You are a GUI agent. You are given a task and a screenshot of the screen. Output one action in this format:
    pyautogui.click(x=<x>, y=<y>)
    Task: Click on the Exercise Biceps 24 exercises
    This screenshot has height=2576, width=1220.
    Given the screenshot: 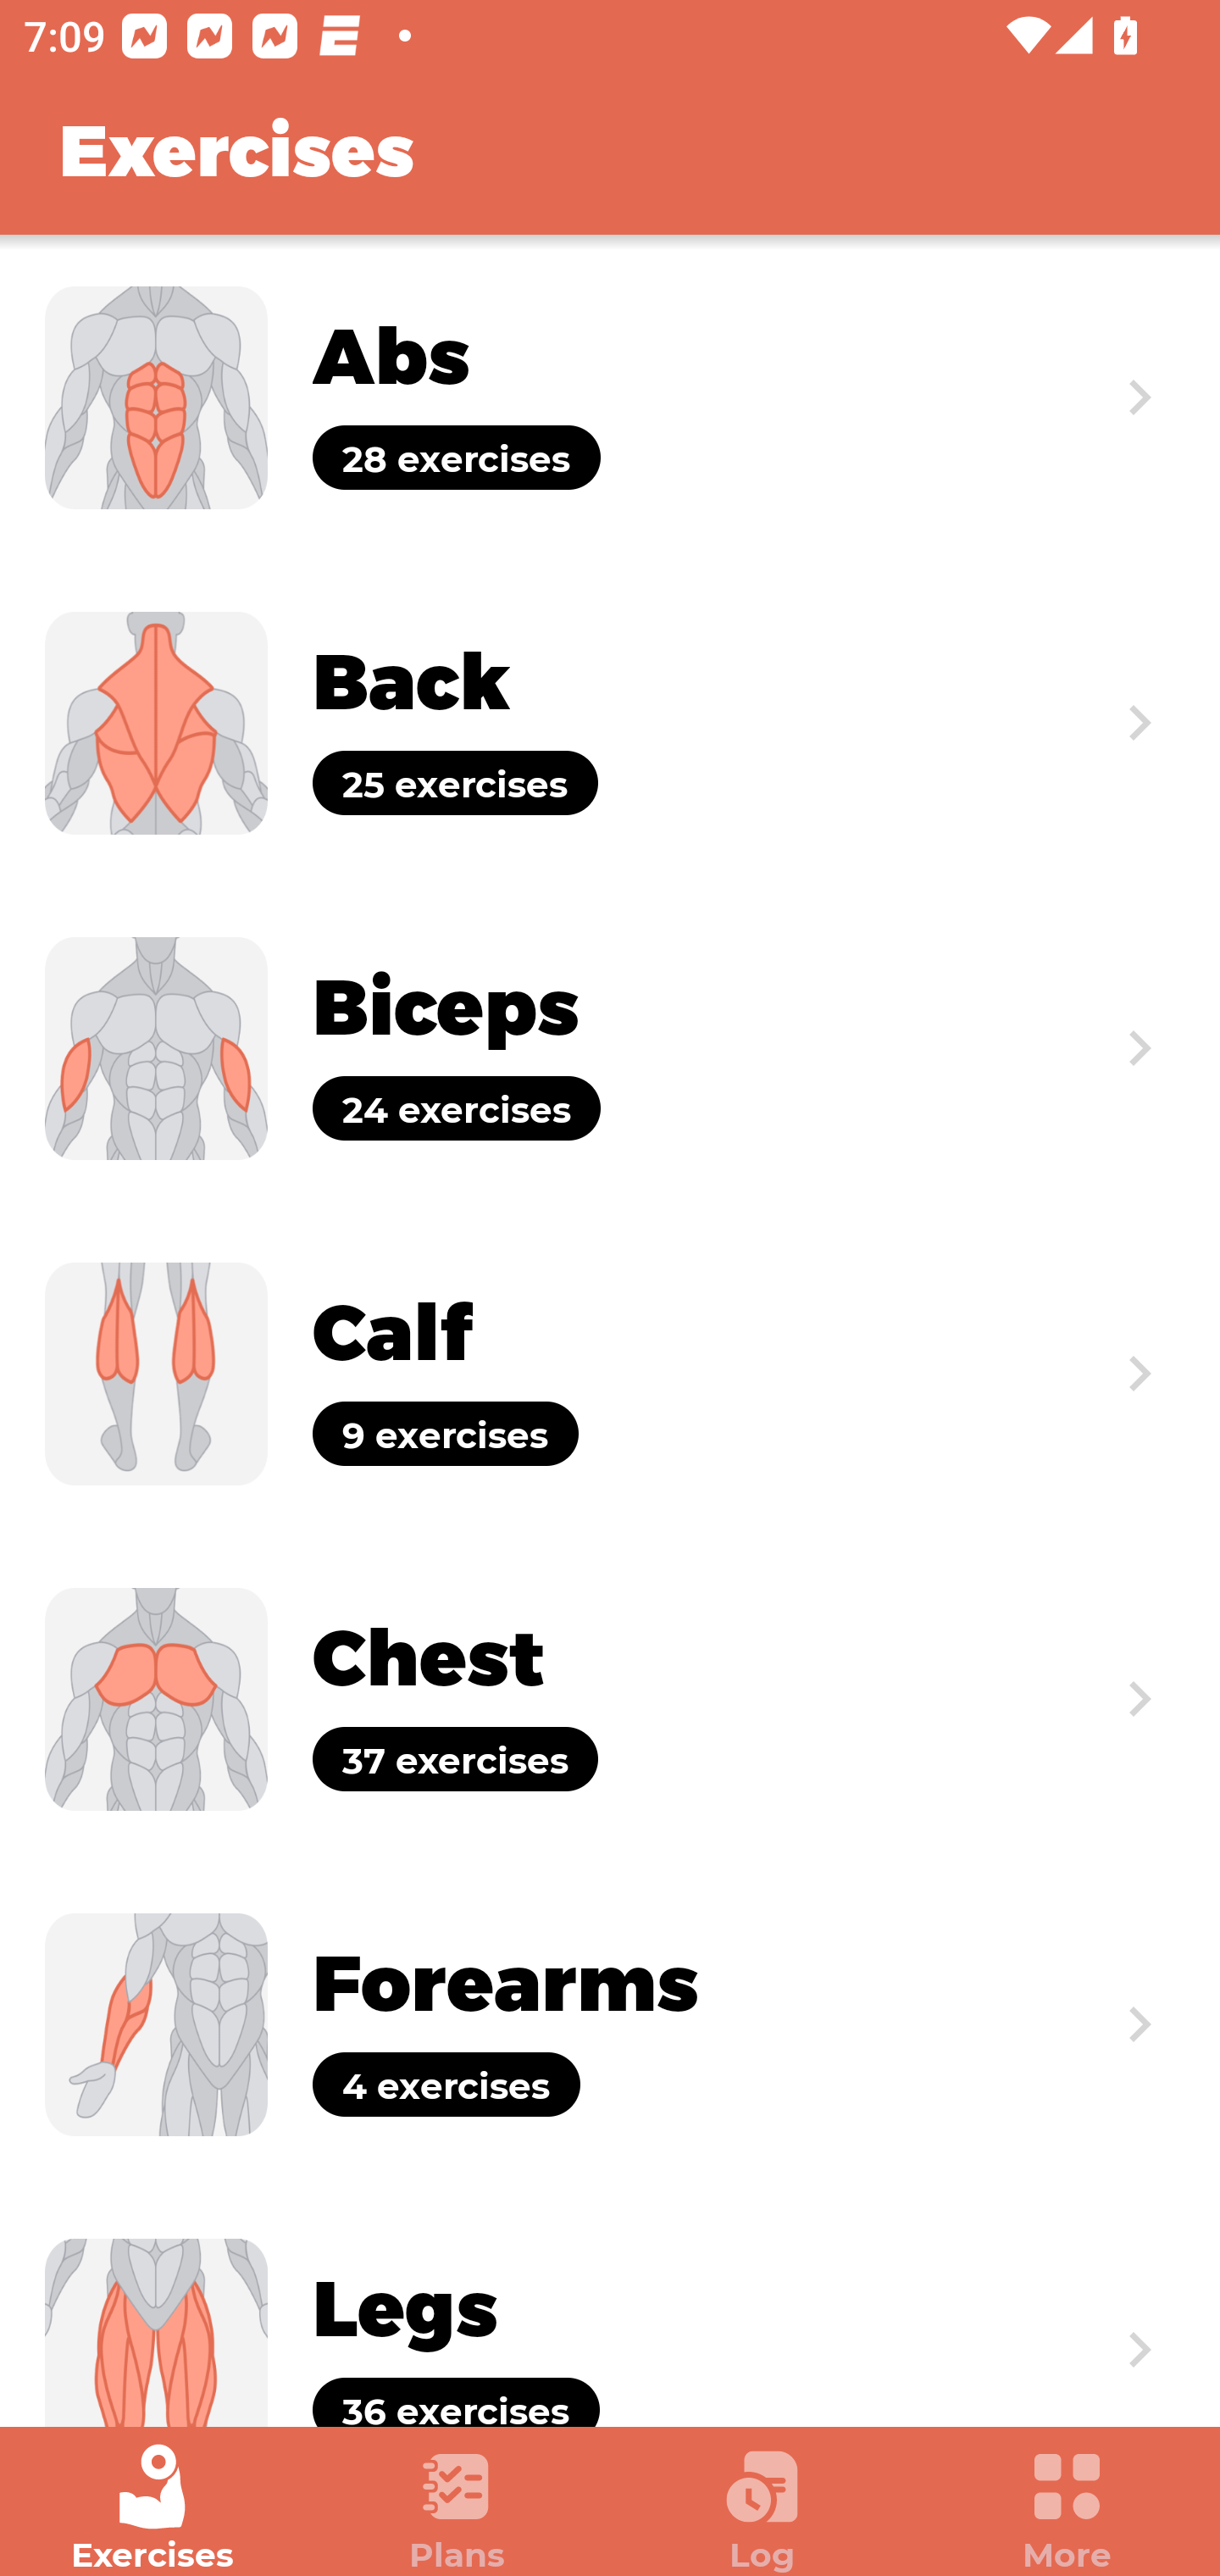 What is the action you would take?
    pyautogui.click(x=610, y=1047)
    